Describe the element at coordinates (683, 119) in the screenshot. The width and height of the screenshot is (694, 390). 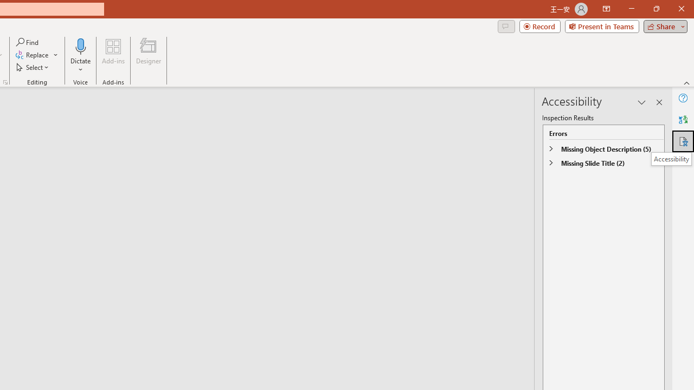
I see `Translator` at that location.